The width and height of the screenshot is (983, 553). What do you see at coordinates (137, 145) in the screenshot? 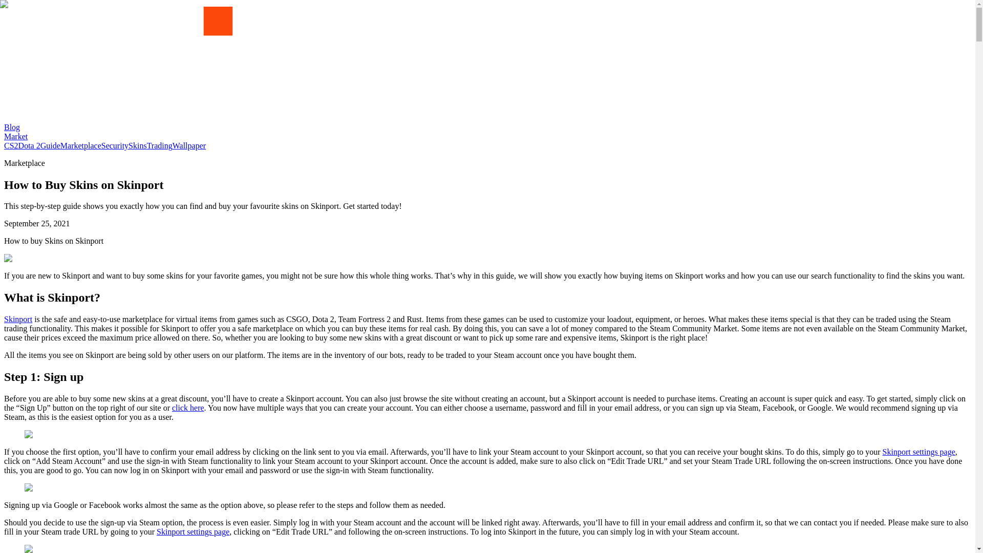
I see `Skins` at bounding box center [137, 145].